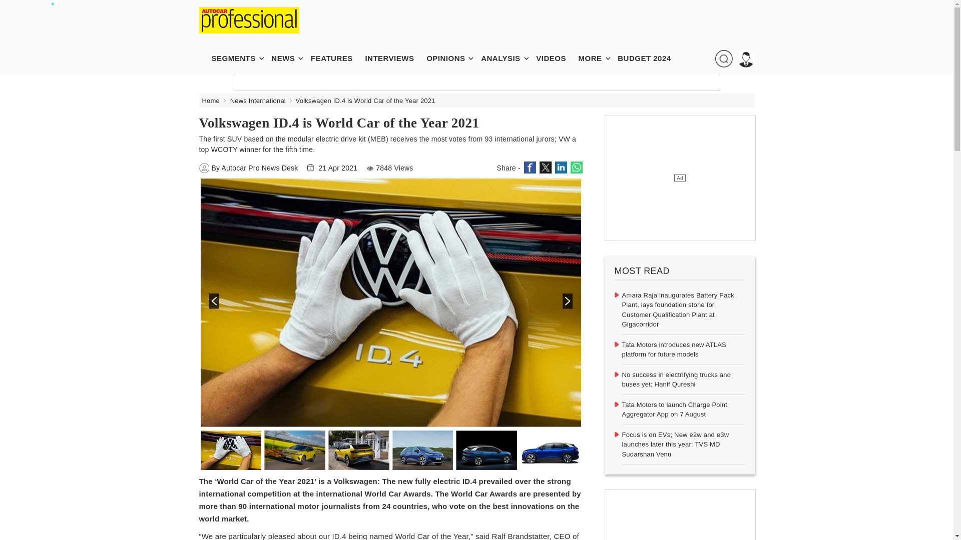  What do you see at coordinates (336, 58) in the screenshot?
I see `FEATURES` at bounding box center [336, 58].